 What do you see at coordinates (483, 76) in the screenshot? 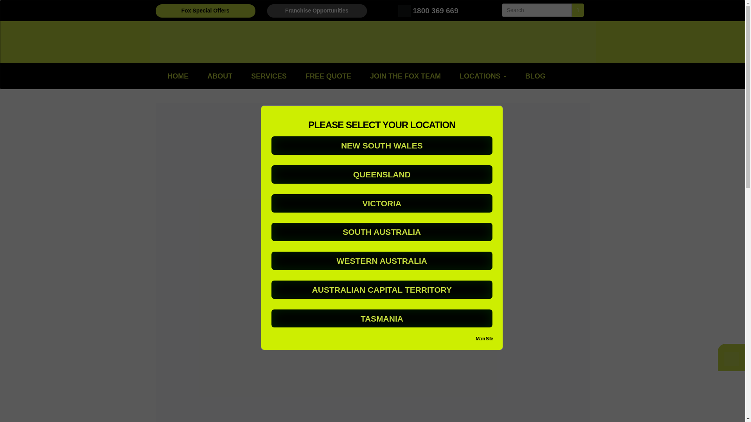
I see `Locations` at bounding box center [483, 76].